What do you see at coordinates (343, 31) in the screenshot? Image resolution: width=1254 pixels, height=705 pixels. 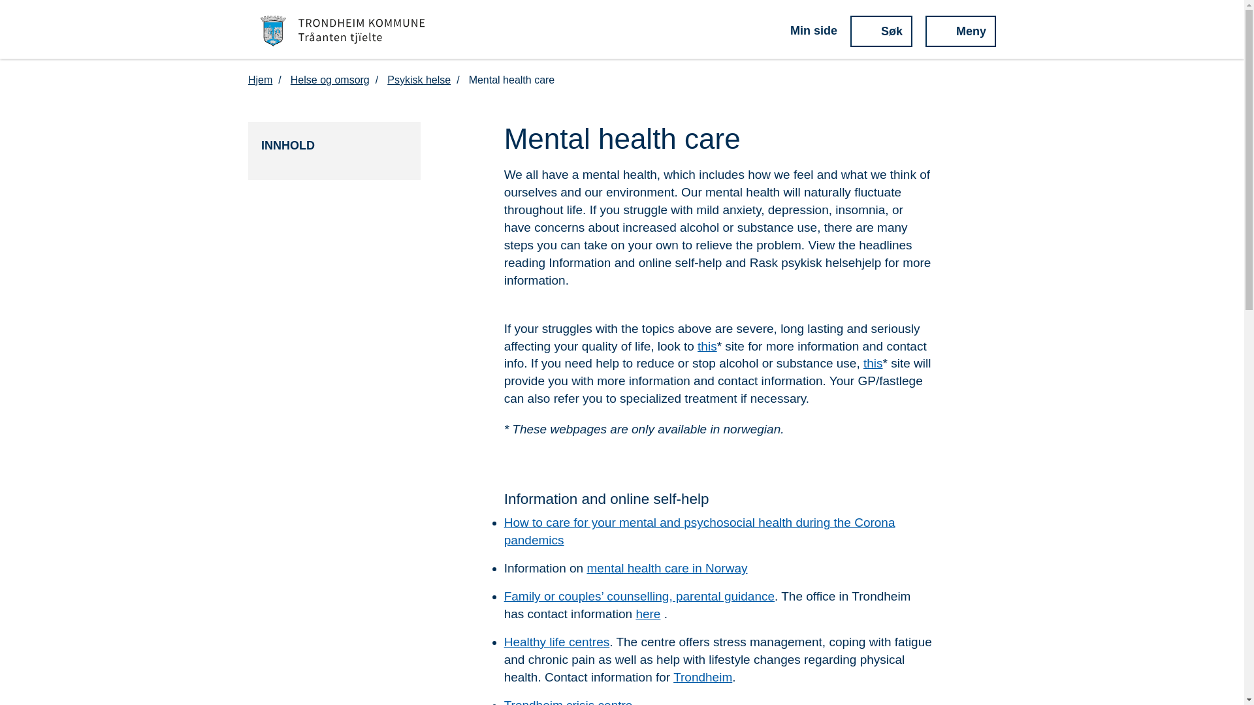 I see `Trondheim kommune` at bounding box center [343, 31].